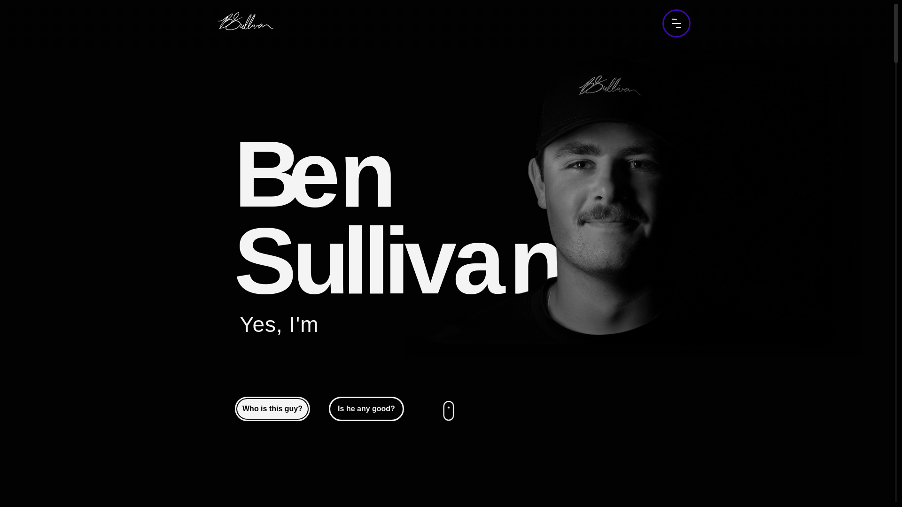 The width and height of the screenshot is (902, 507). What do you see at coordinates (272, 409) in the screenshot?
I see `Who is this guy?` at bounding box center [272, 409].